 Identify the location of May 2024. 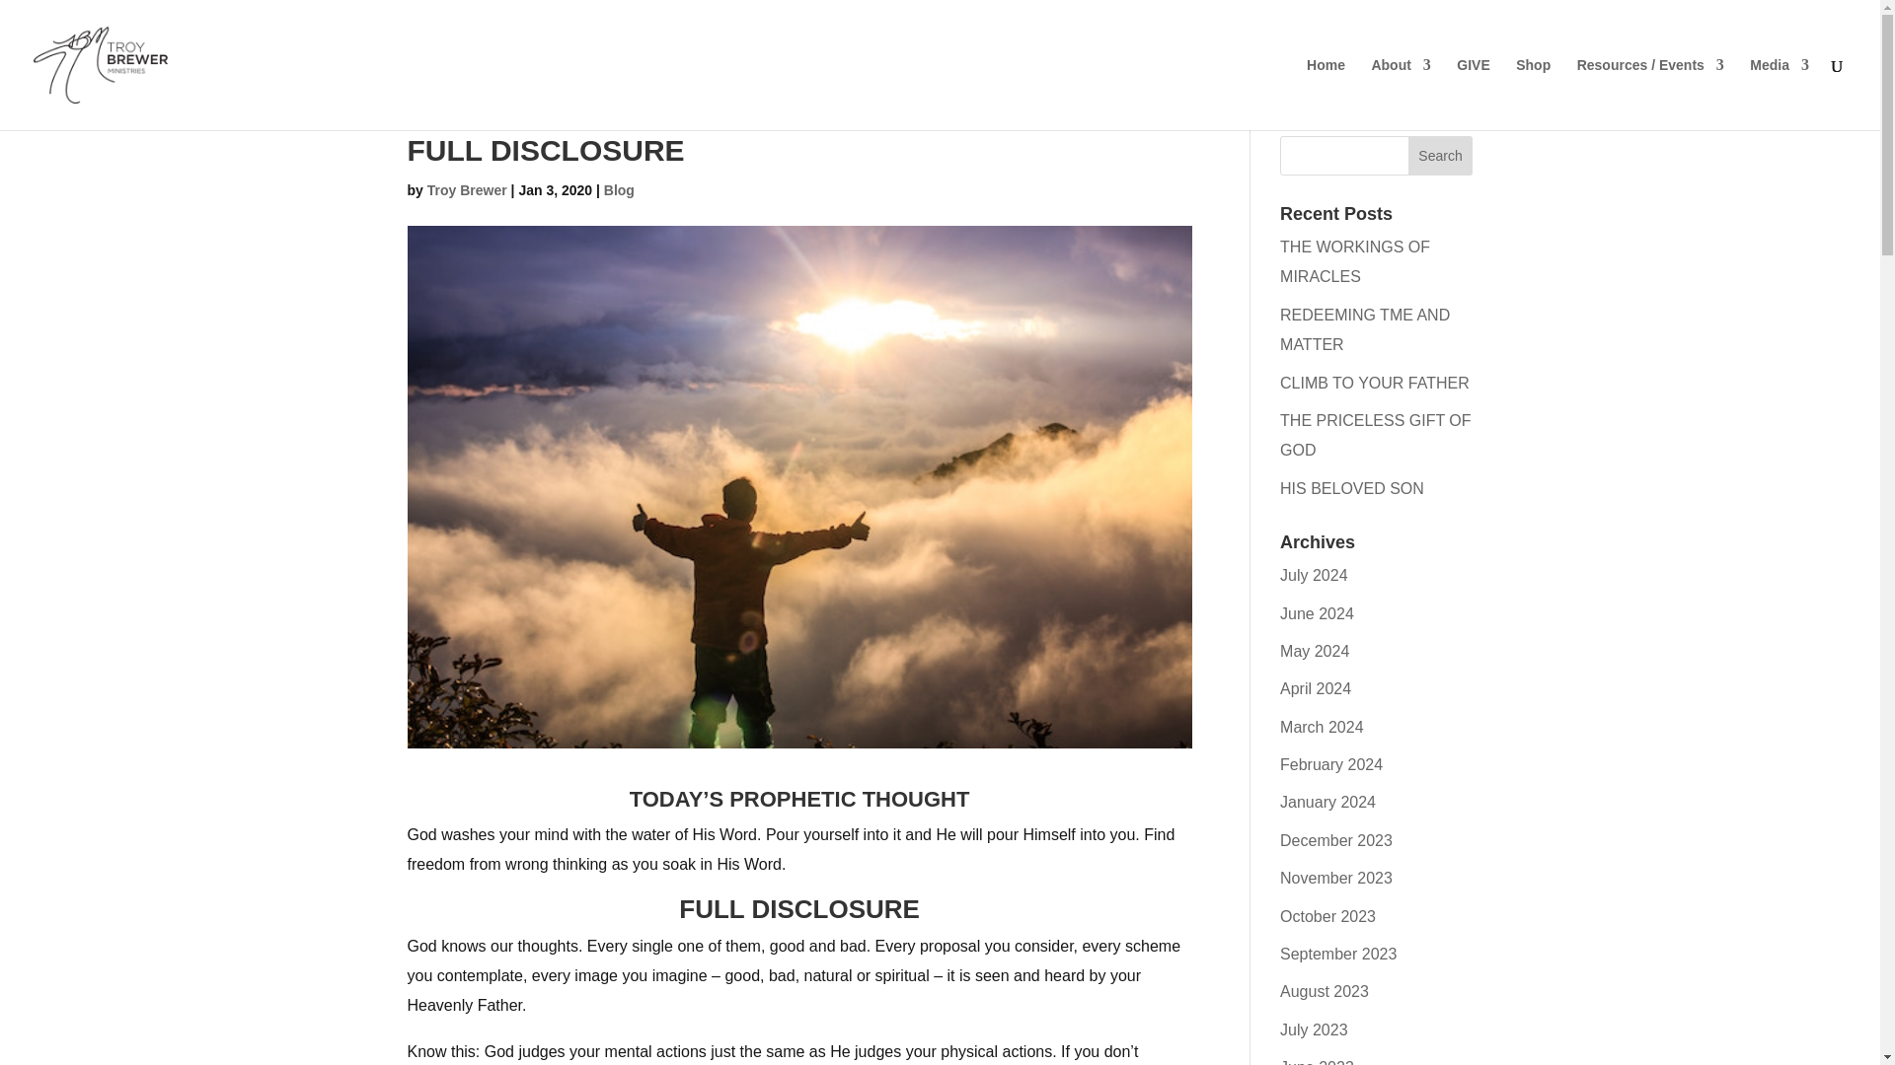
(1315, 651).